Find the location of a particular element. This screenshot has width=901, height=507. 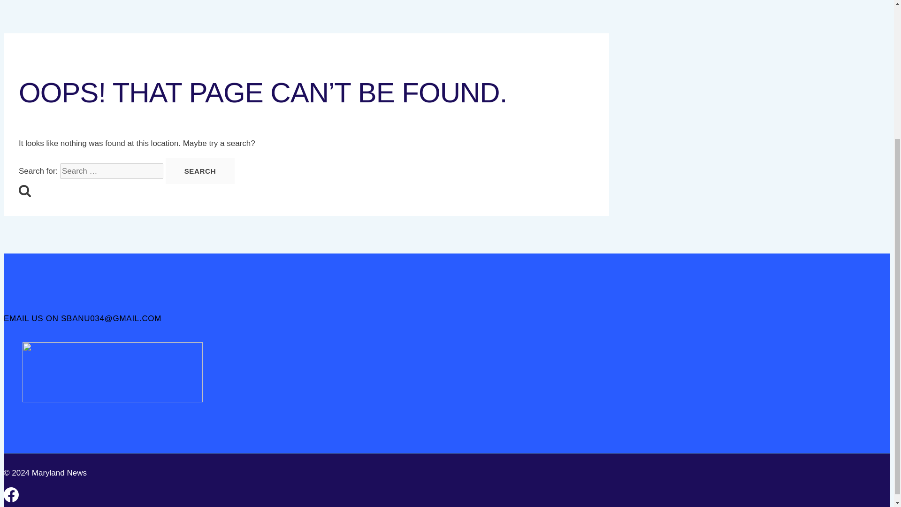

Facebook is located at coordinates (11, 499).